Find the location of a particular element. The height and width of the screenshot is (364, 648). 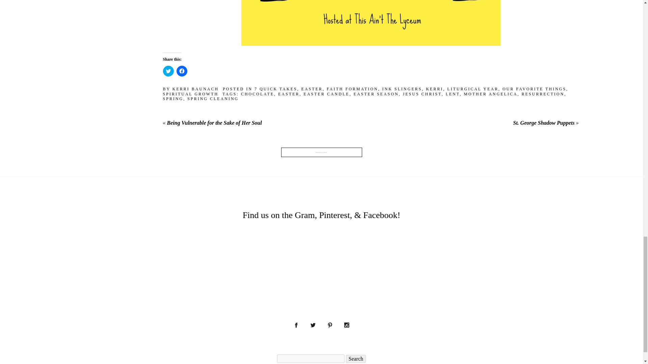

Search is located at coordinates (356, 359).